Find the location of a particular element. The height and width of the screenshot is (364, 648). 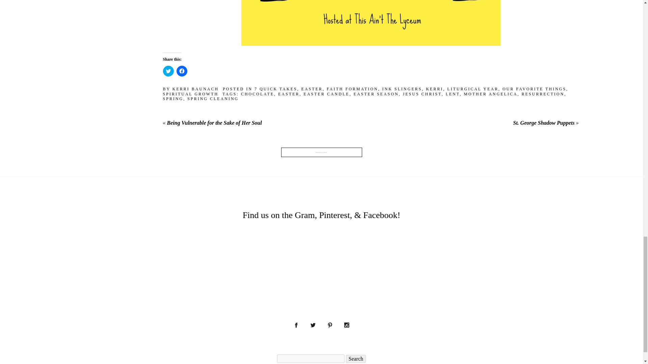

Search is located at coordinates (356, 359).